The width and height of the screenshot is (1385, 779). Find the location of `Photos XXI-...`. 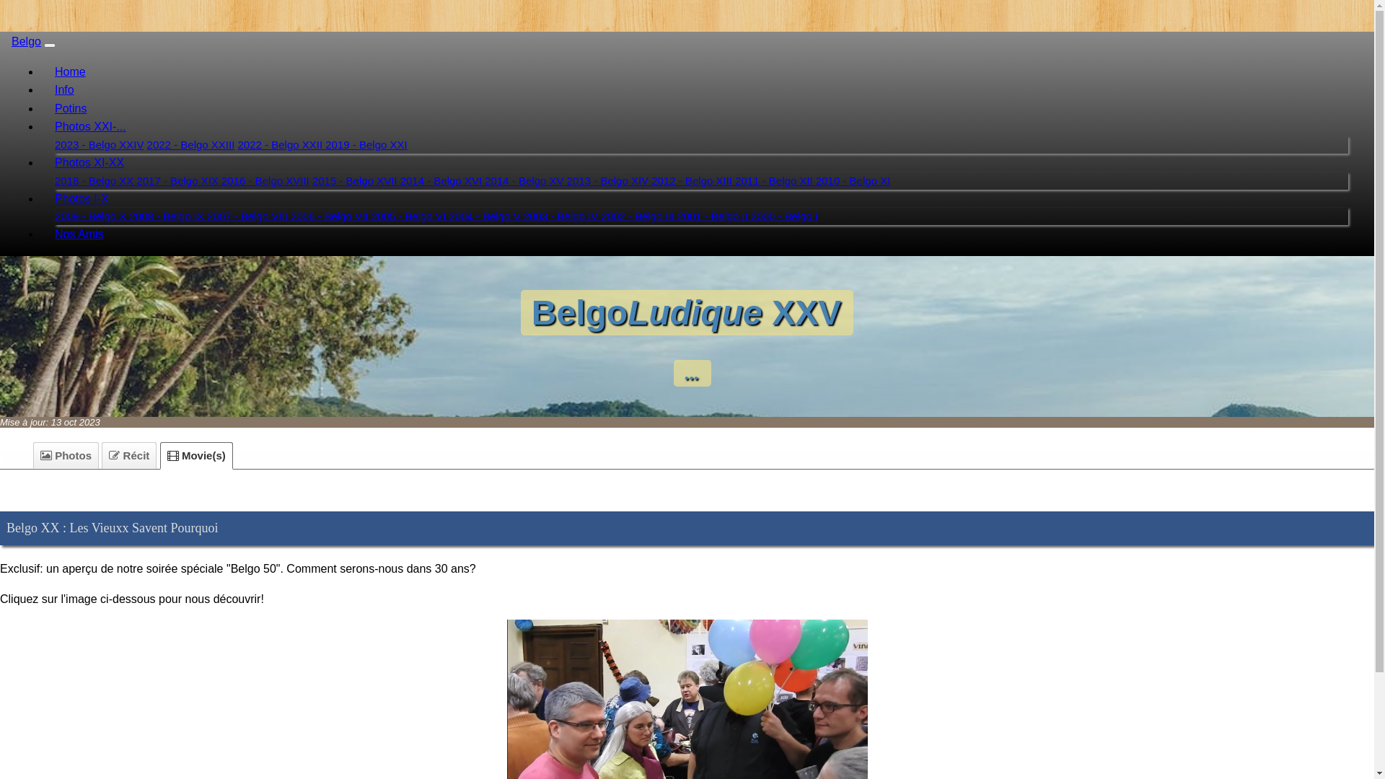

Photos XXI-... is located at coordinates (91, 127).